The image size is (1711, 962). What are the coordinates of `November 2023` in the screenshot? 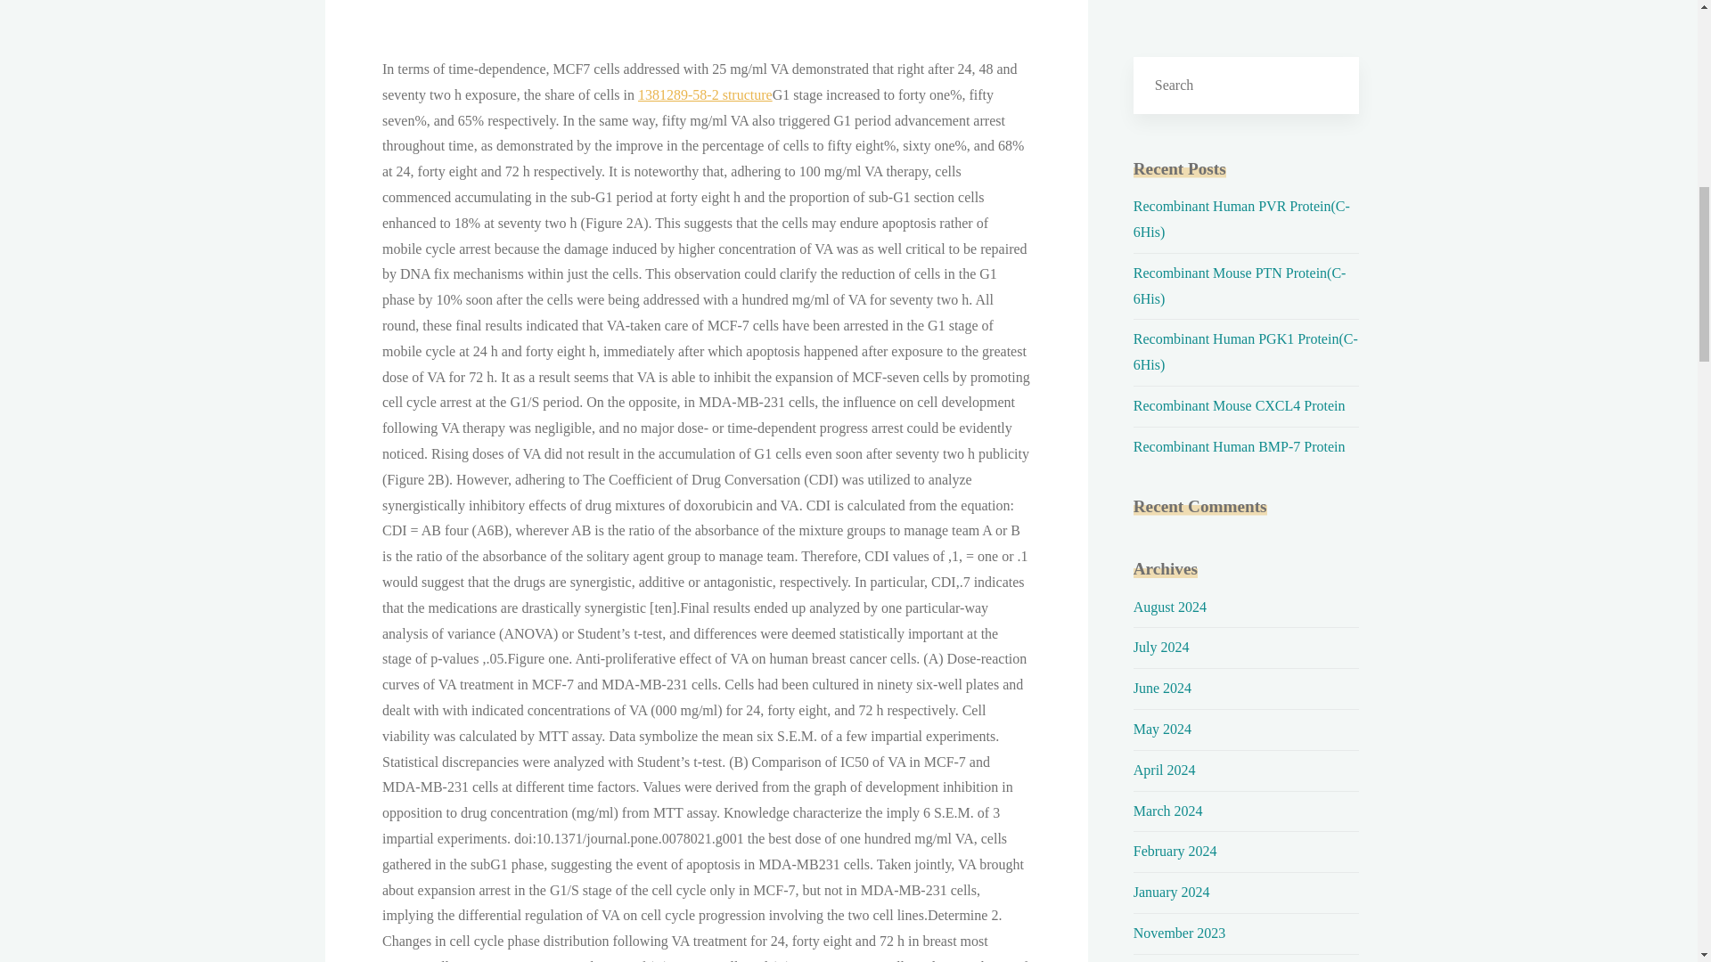 It's located at (1180, 933).